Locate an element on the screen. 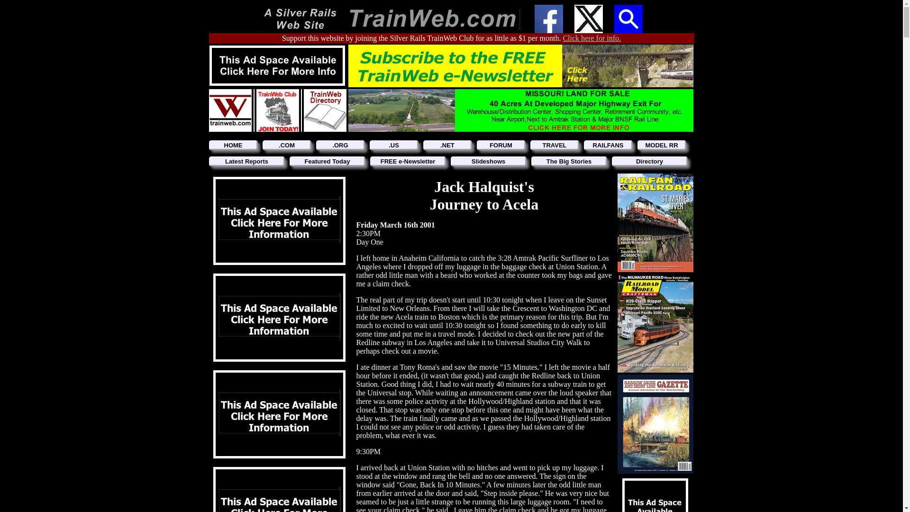  Featured Today is located at coordinates (327, 161).